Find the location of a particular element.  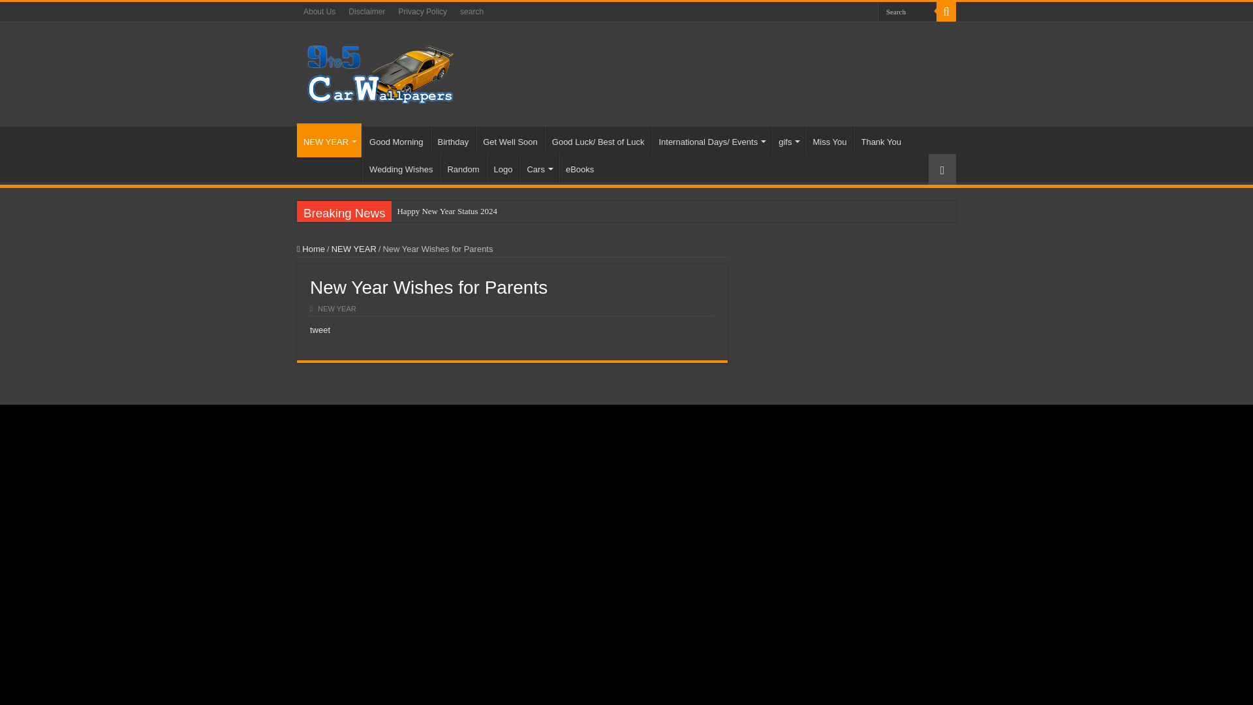

About Us is located at coordinates (320, 12).